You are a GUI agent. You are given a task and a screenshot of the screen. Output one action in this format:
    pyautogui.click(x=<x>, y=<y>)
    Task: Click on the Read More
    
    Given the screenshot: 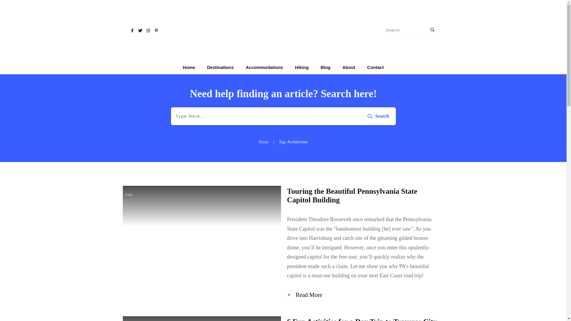 What is the action you would take?
    pyautogui.click(x=306, y=295)
    